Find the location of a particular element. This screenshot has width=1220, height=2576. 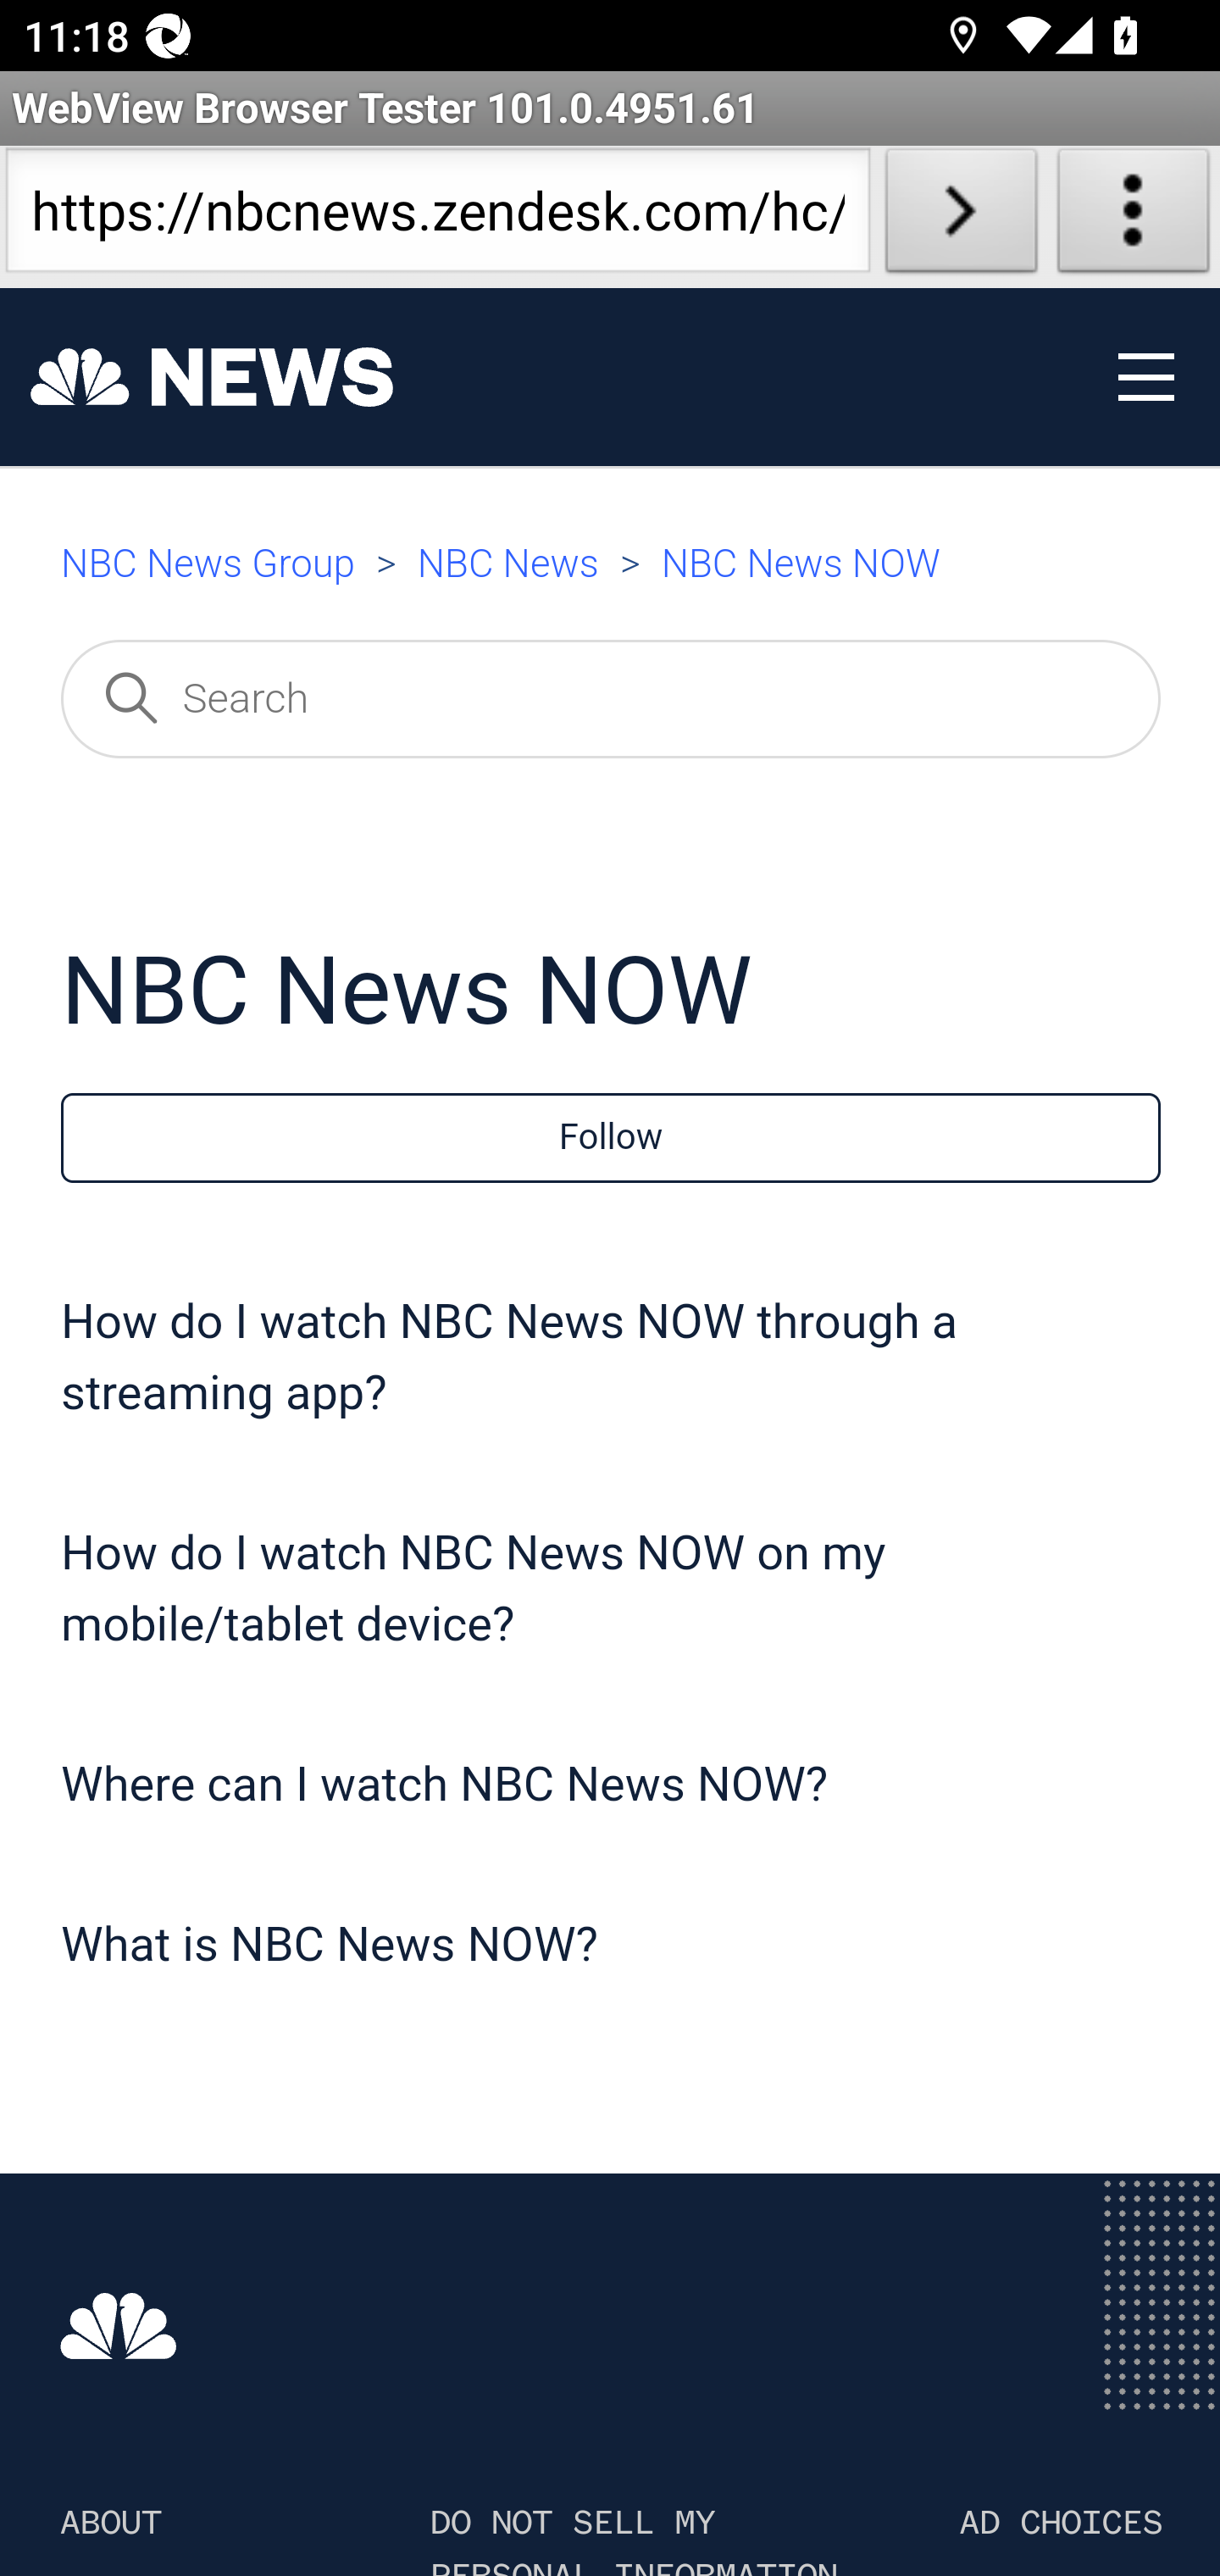

sharer is located at coordinates (380, 552).